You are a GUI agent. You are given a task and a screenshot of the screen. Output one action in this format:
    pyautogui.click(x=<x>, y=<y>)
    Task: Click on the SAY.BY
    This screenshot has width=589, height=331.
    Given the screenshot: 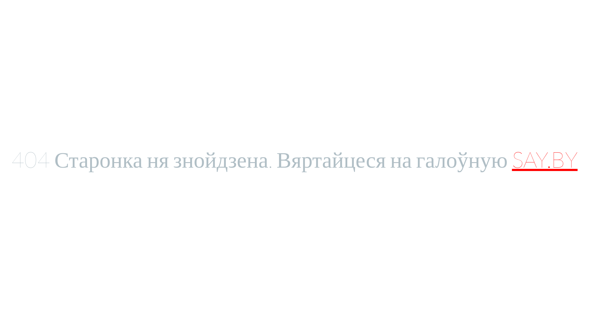 What is the action you would take?
    pyautogui.click(x=545, y=159)
    